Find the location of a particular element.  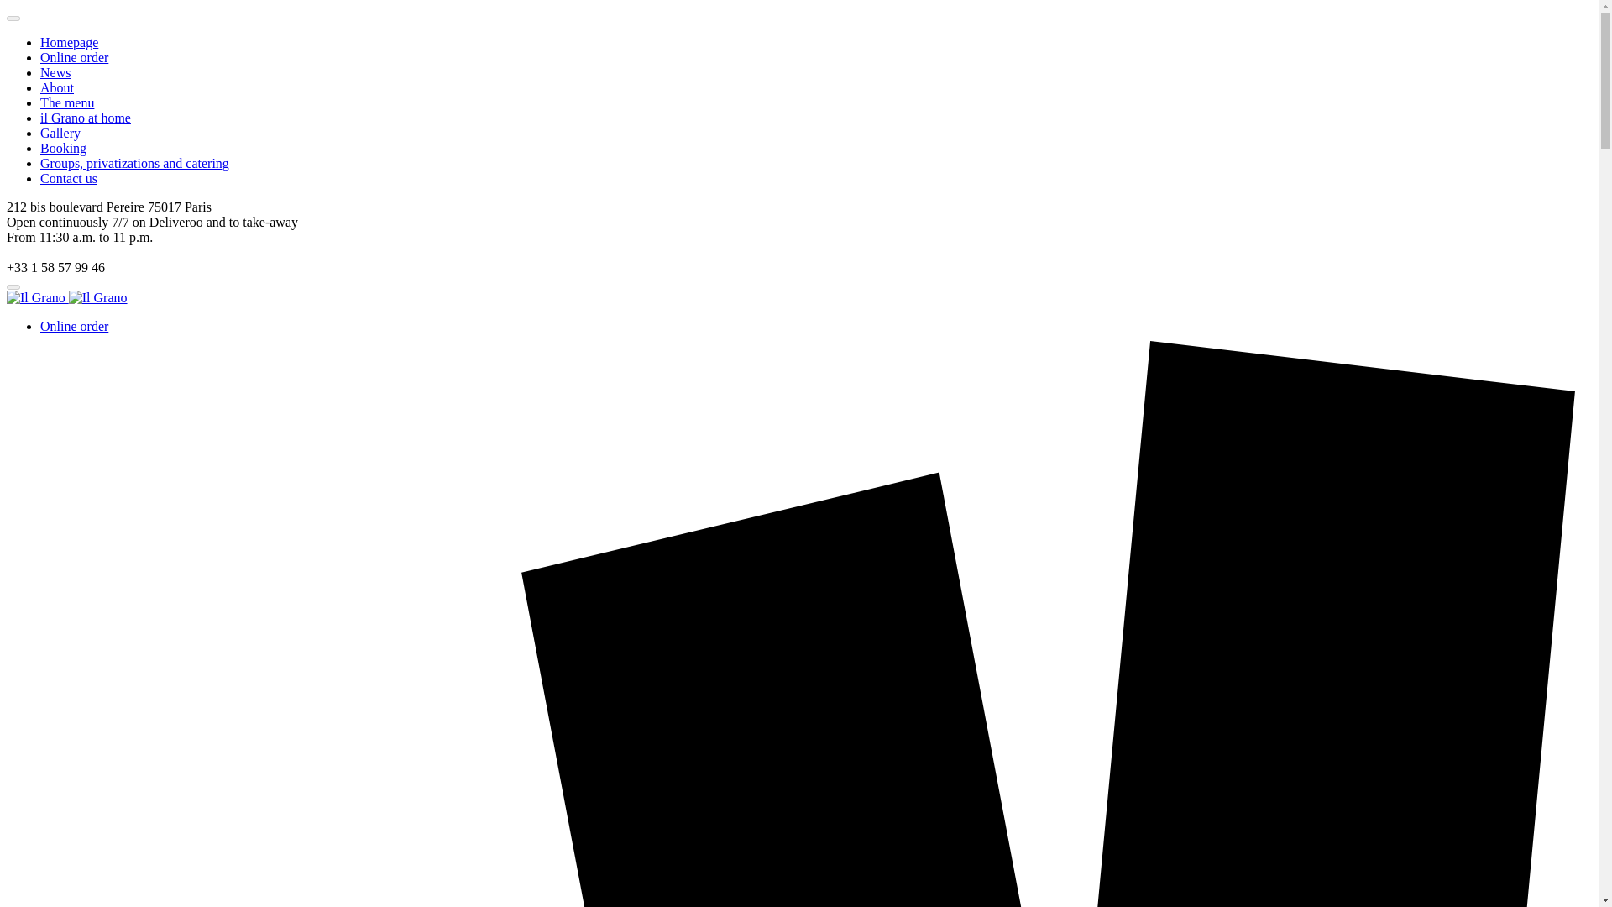

il Grano at home is located at coordinates (86, 118).